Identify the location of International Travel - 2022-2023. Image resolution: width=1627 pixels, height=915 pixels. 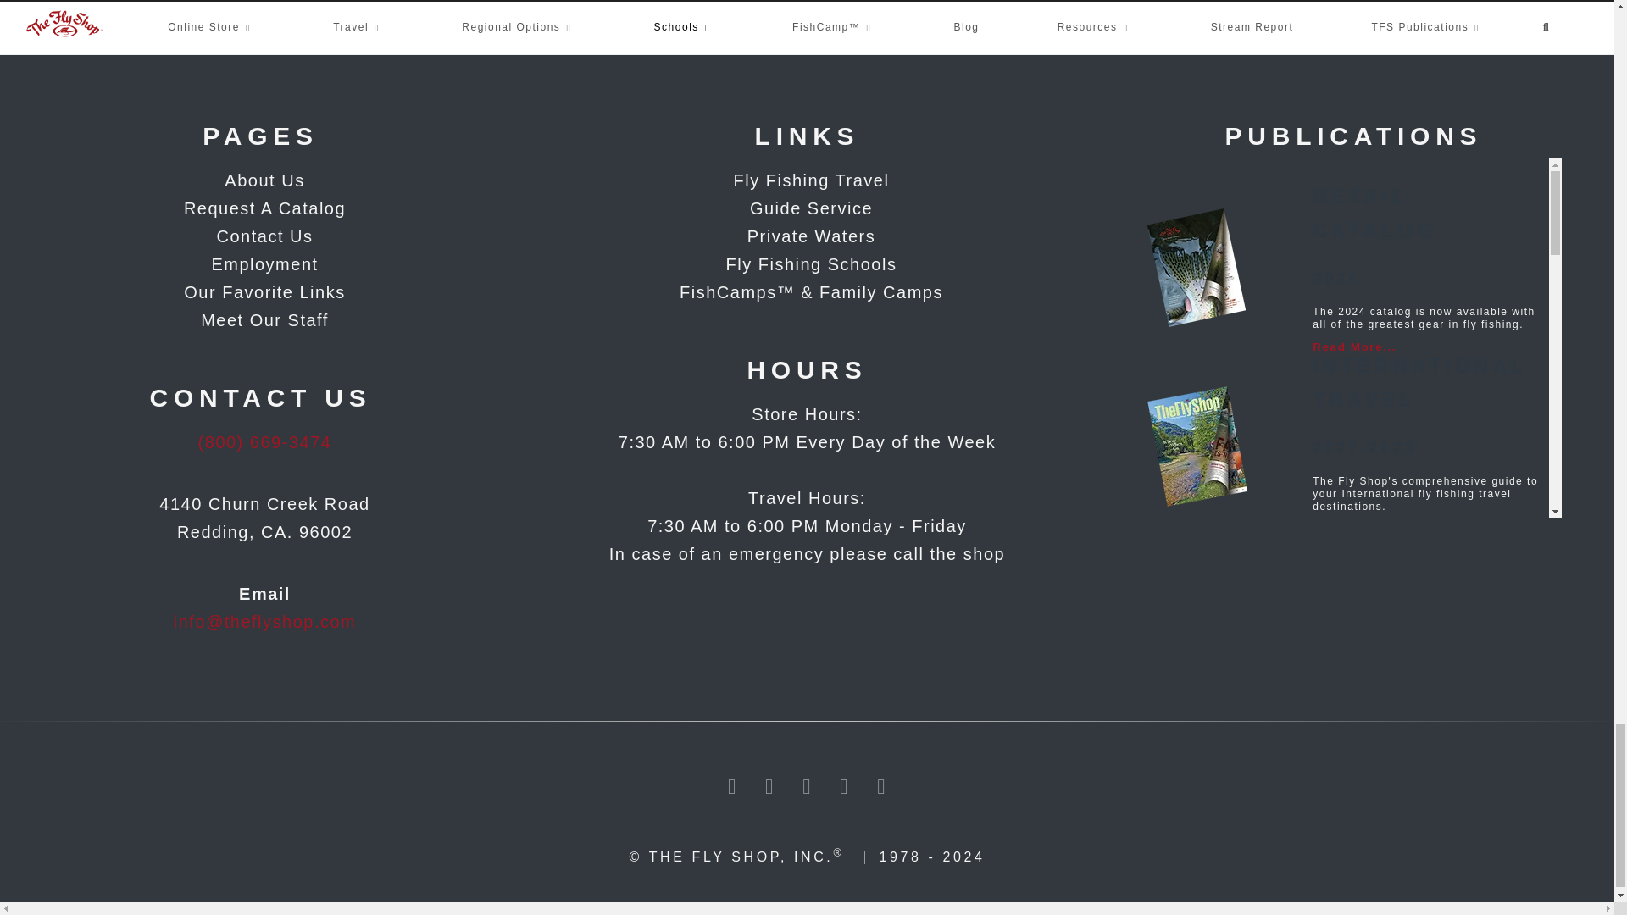
(1198, 446).